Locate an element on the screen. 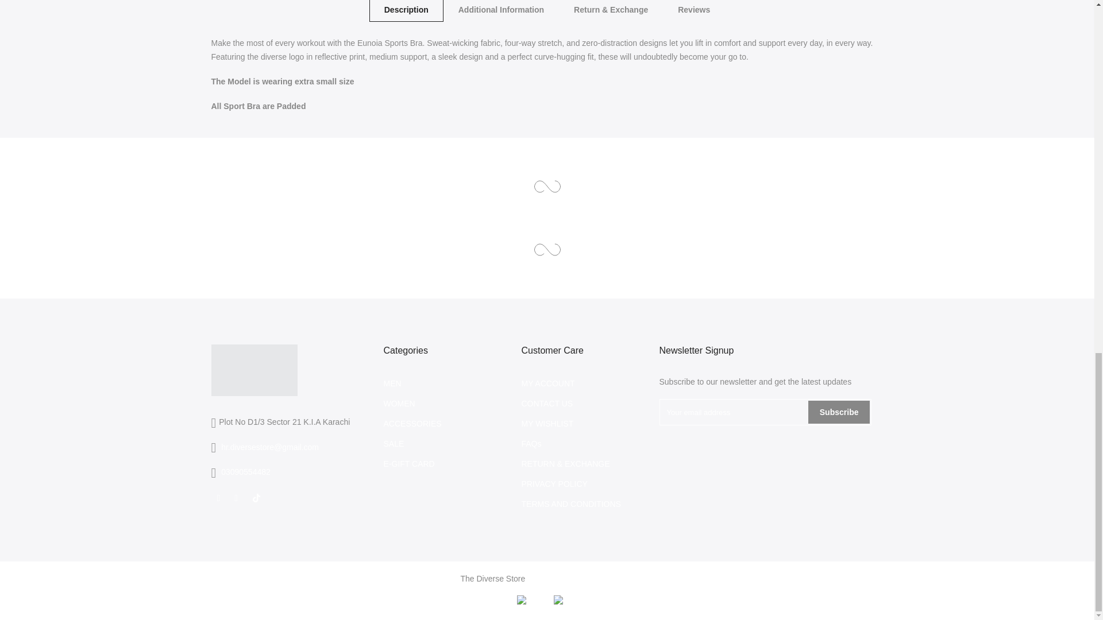 The height and width of the screenshot is (620, 1103). 03090554482 is located at coordinates (246, 472).